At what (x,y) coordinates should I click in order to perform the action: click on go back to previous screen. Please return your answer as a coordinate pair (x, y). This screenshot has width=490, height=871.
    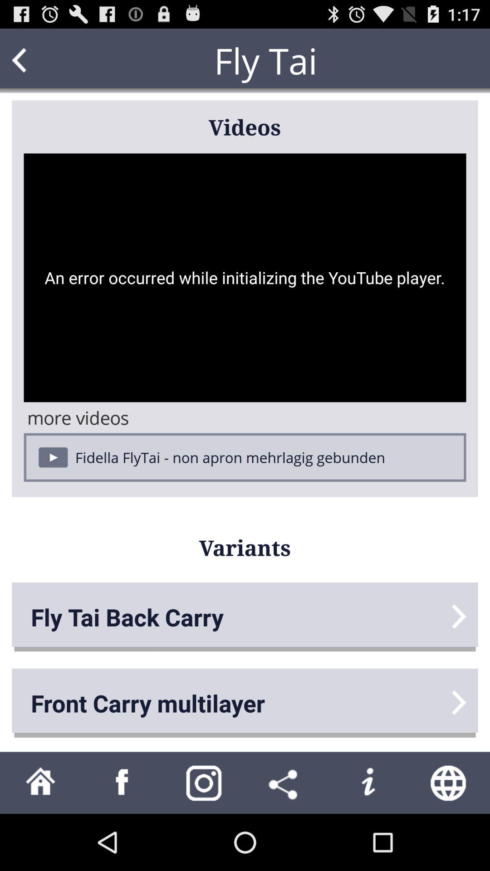
    Looking at the image, I should click on (37, 61).